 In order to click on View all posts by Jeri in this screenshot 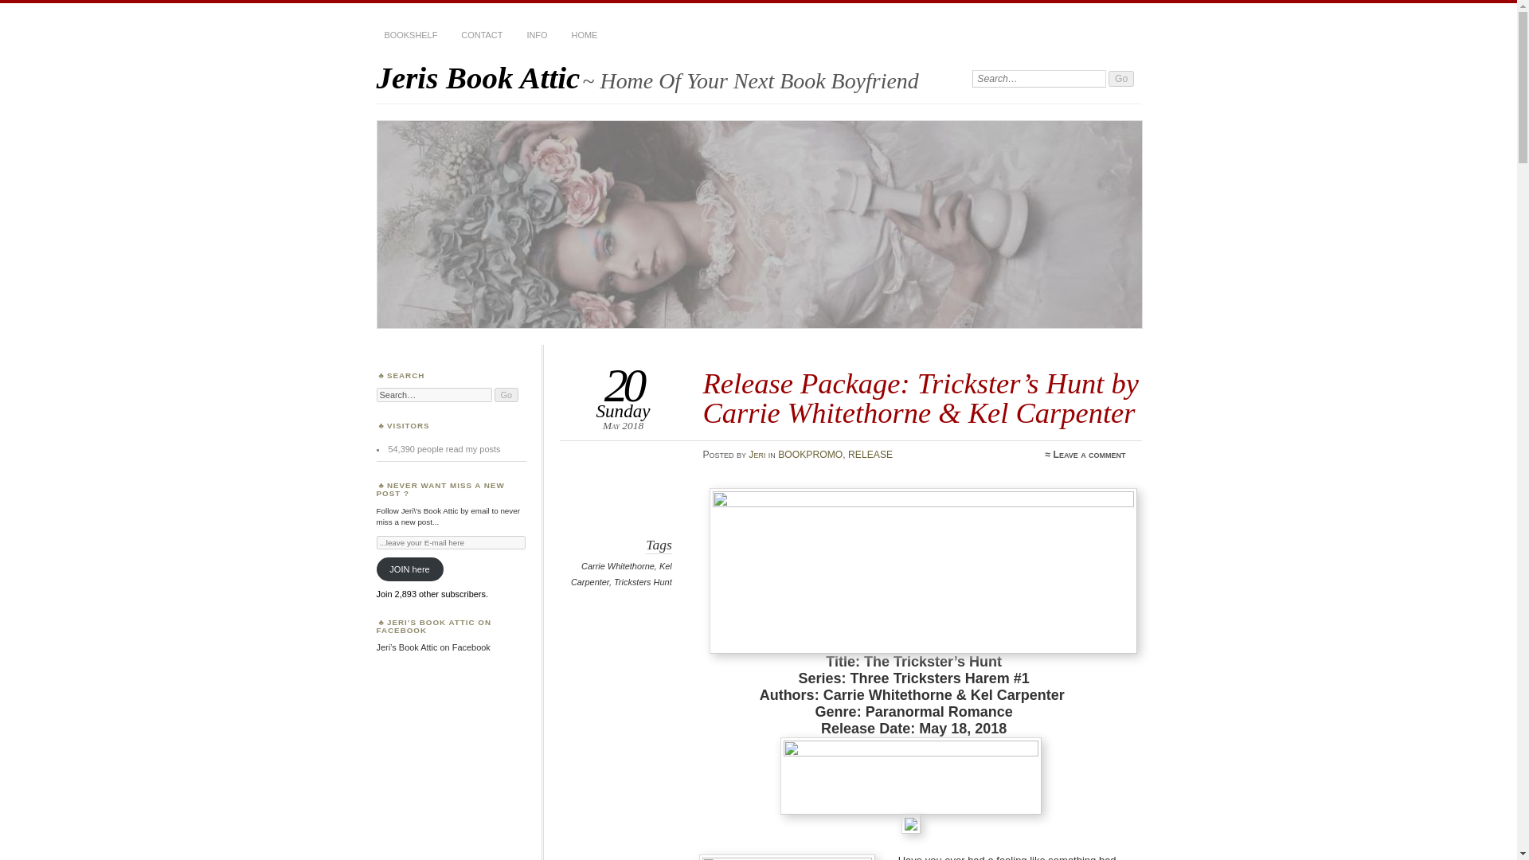, I will do `click(757, 454)`.